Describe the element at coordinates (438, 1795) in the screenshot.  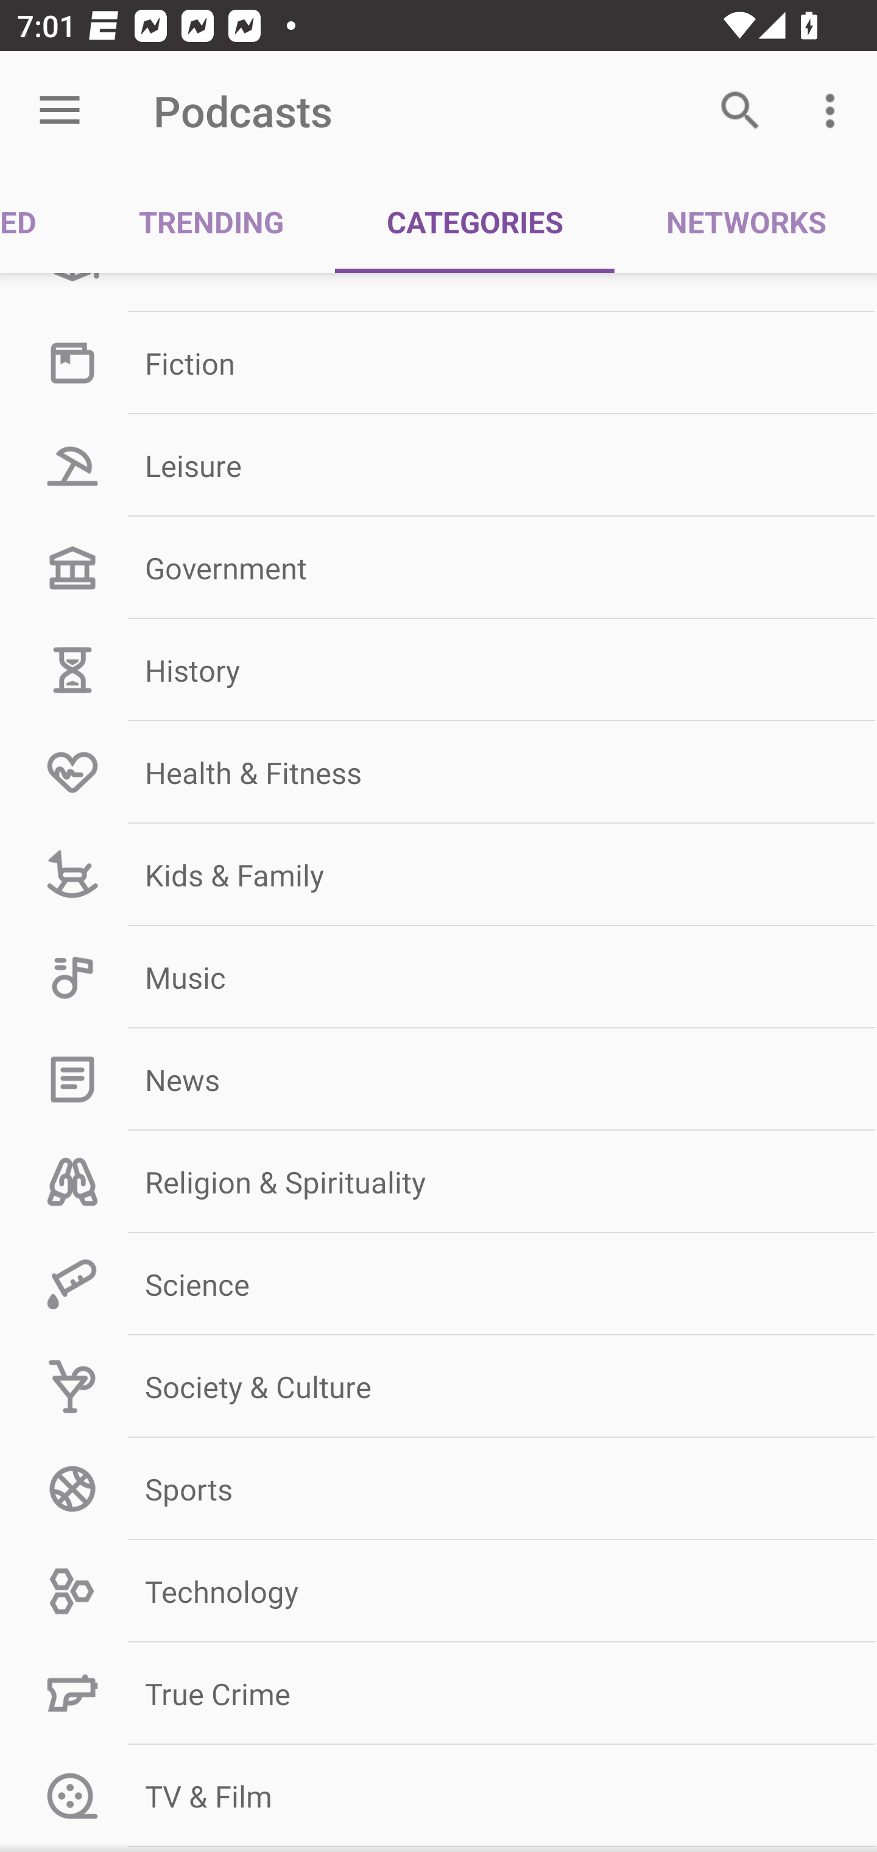
I see `TV & Film` at that location.